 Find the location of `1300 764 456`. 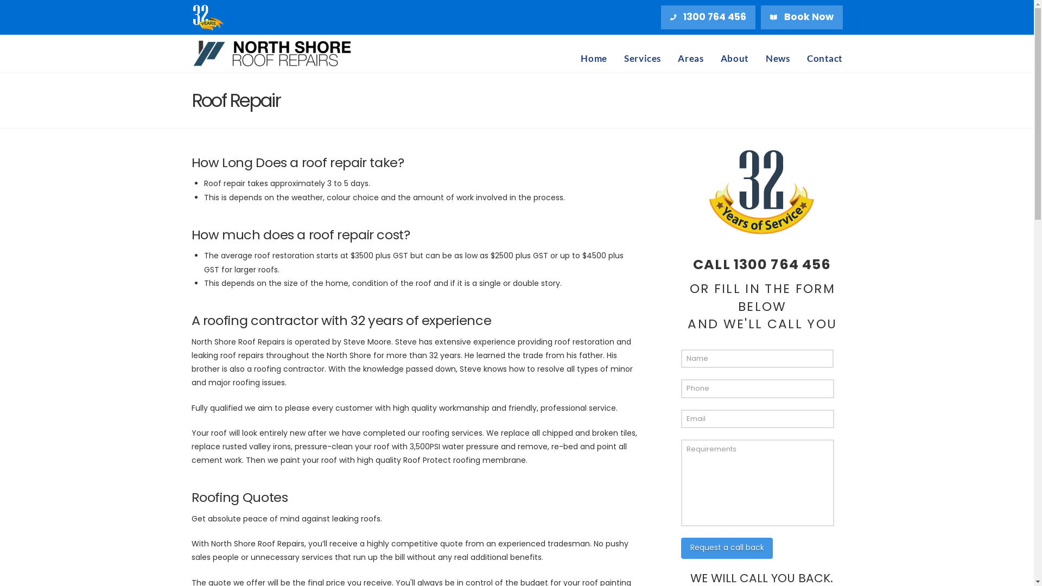

1300 764 456 is located at coordinates (783, 265).